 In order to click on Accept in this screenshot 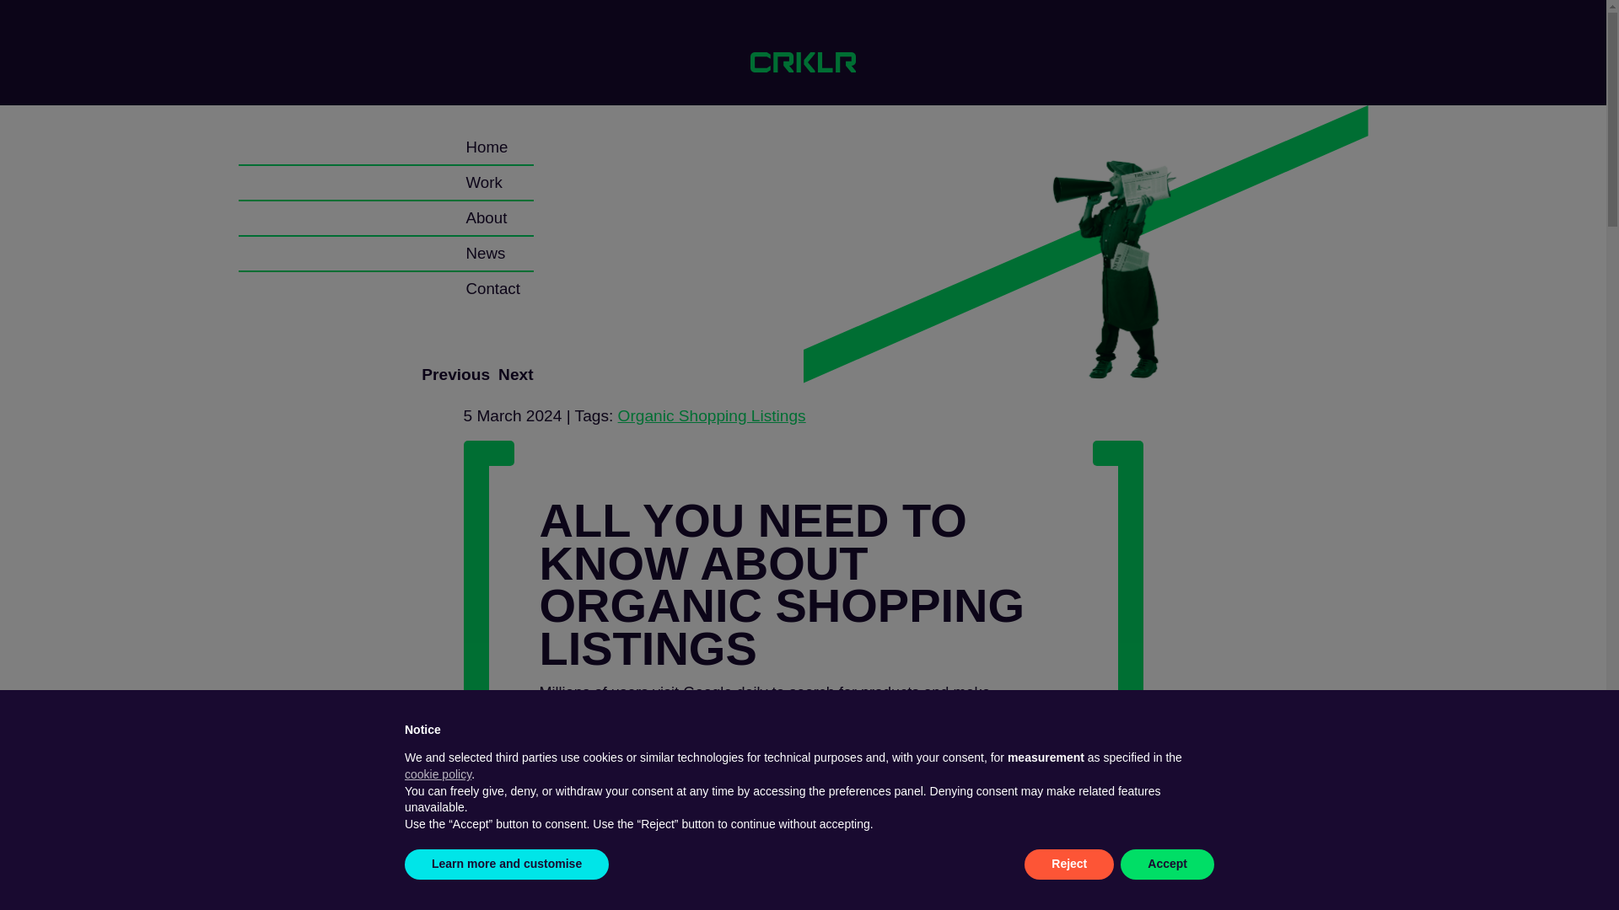, I will do `click(1167, 864)`.